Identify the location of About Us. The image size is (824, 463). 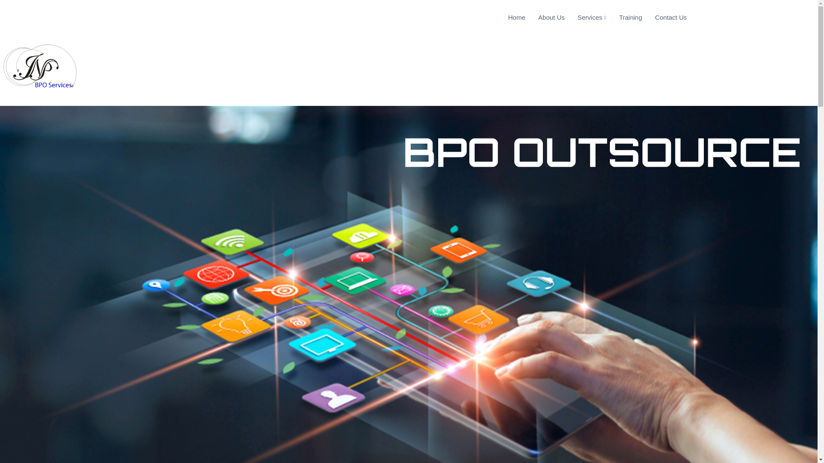
(545, 18).